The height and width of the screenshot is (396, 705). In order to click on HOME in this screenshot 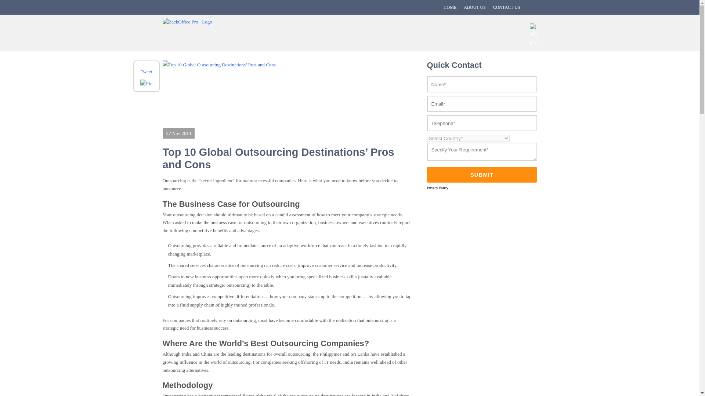, I will do `click(449, 7)`.